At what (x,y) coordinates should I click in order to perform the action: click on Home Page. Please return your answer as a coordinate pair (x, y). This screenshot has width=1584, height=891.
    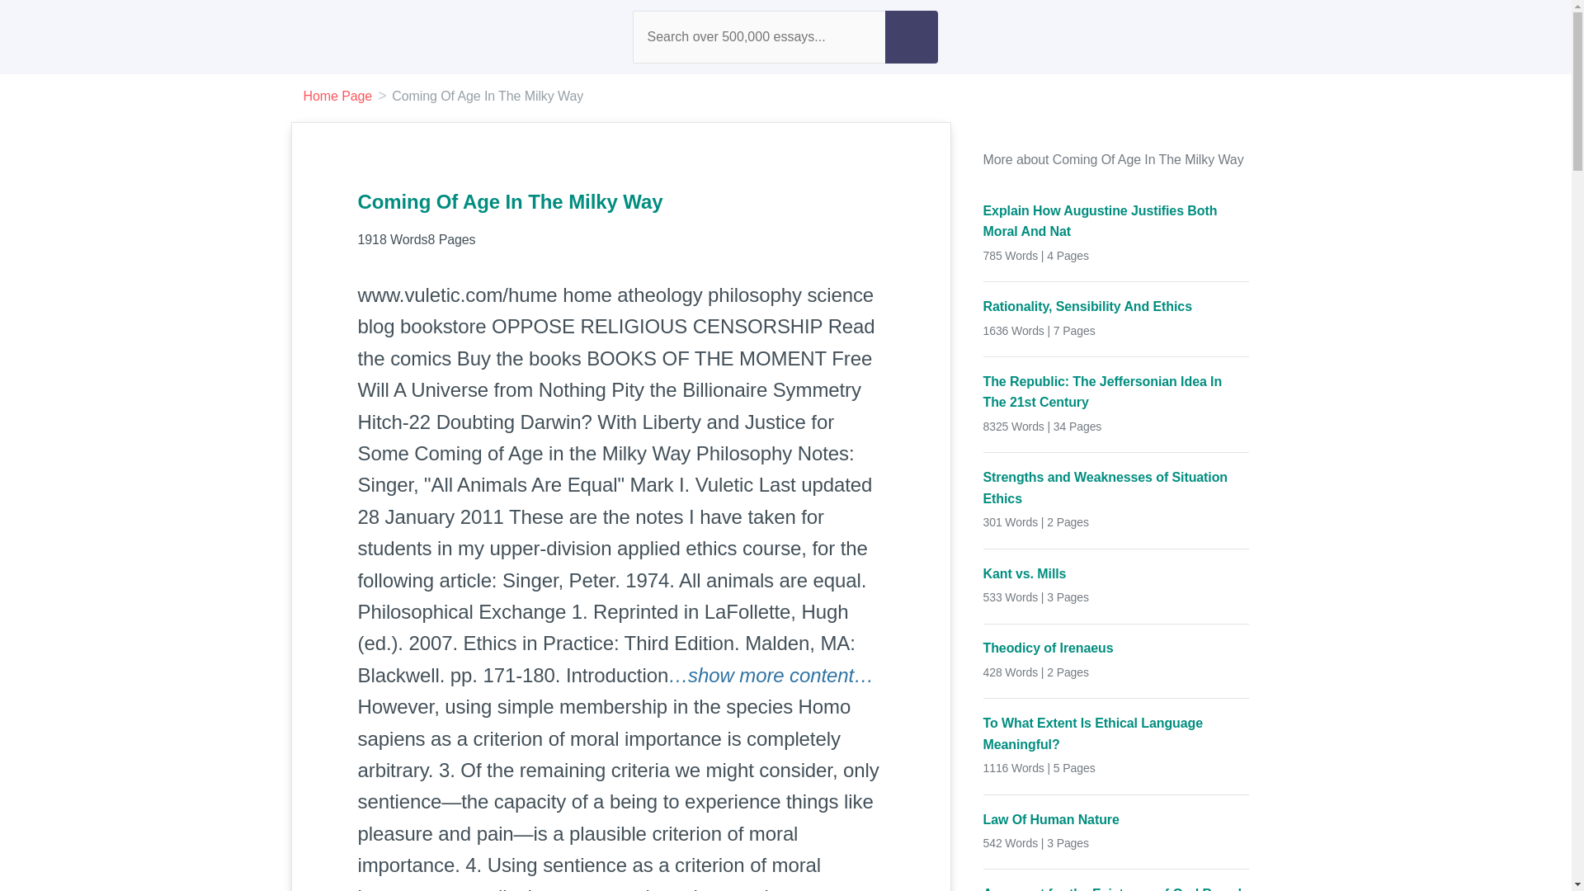
    Looking at the image, I should click on (338, 96).